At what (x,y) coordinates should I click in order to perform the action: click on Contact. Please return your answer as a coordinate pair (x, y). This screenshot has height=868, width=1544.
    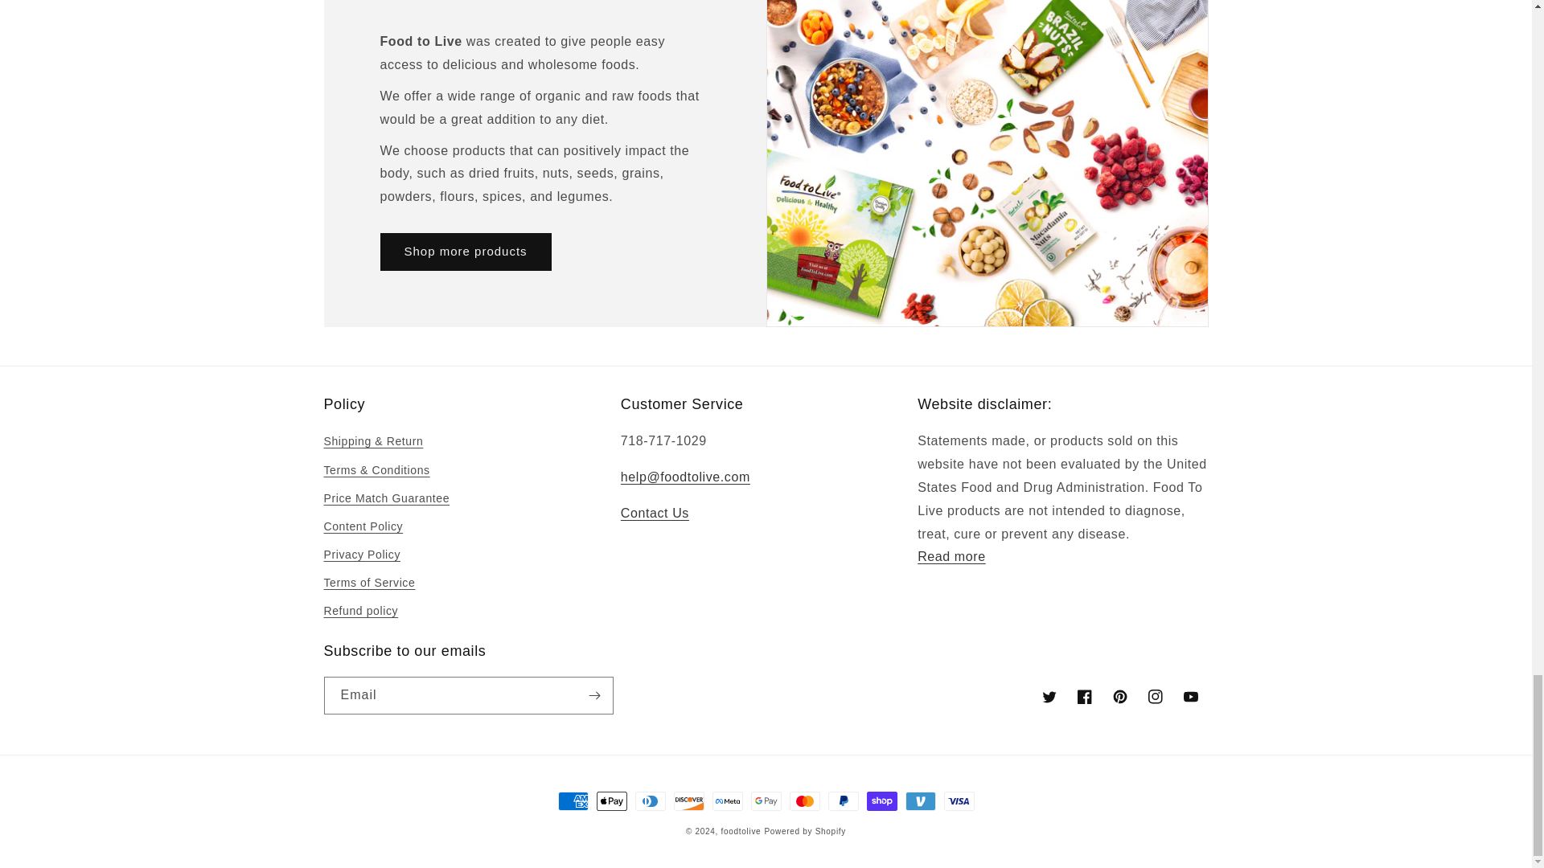
    Looking at the image, I should click on (655, 513).